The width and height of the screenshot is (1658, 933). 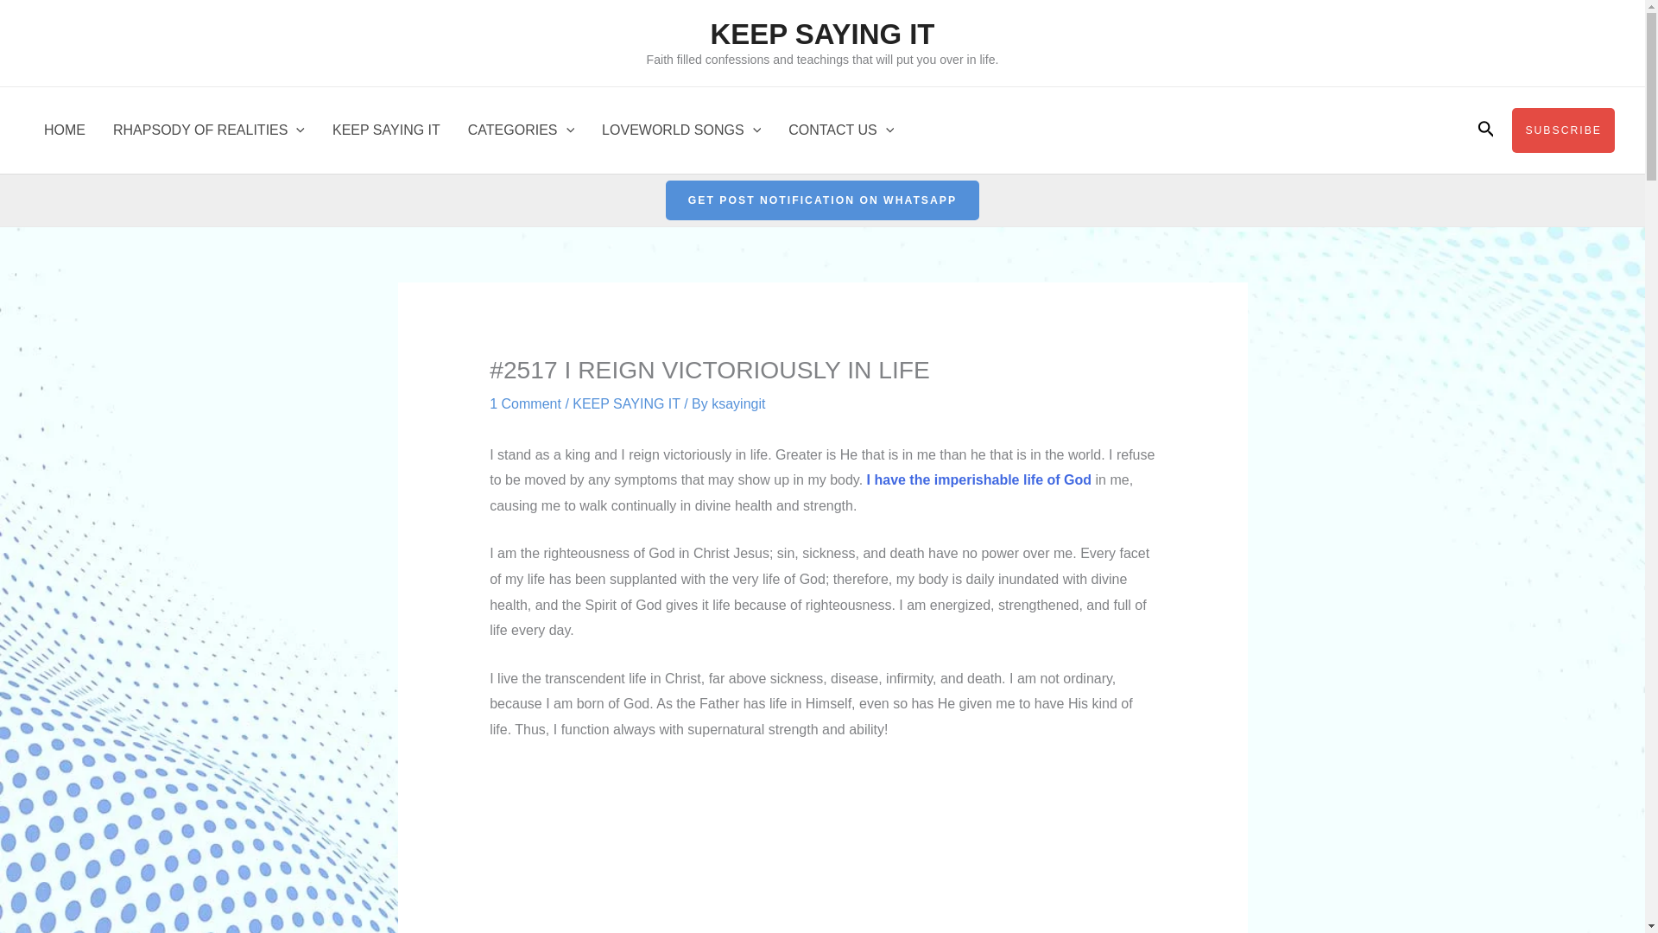 What do you see at coordinates (525, 404) in the screenshot?
I see `1 Comment` at bounding box center [525, 404].